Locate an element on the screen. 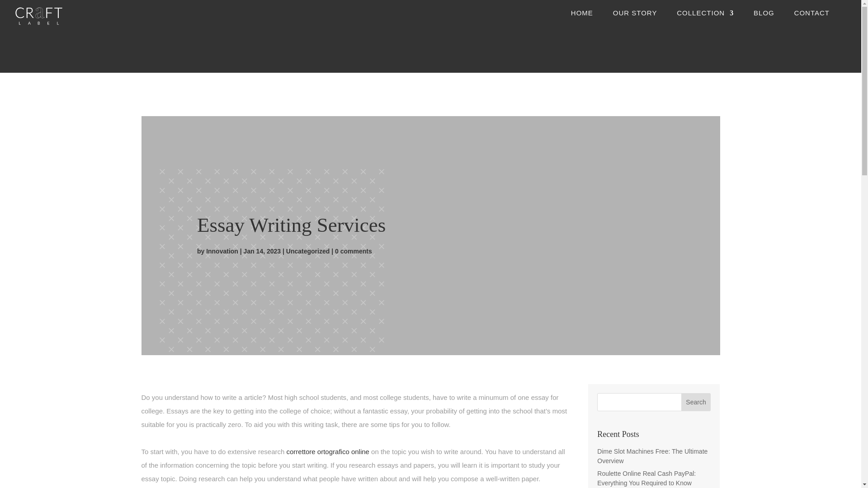 The image size is (868, 488). CONTACT is located at coordinates (812, 21).